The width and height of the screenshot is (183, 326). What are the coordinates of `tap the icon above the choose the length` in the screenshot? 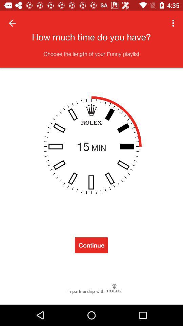 It's located at (174, 23).